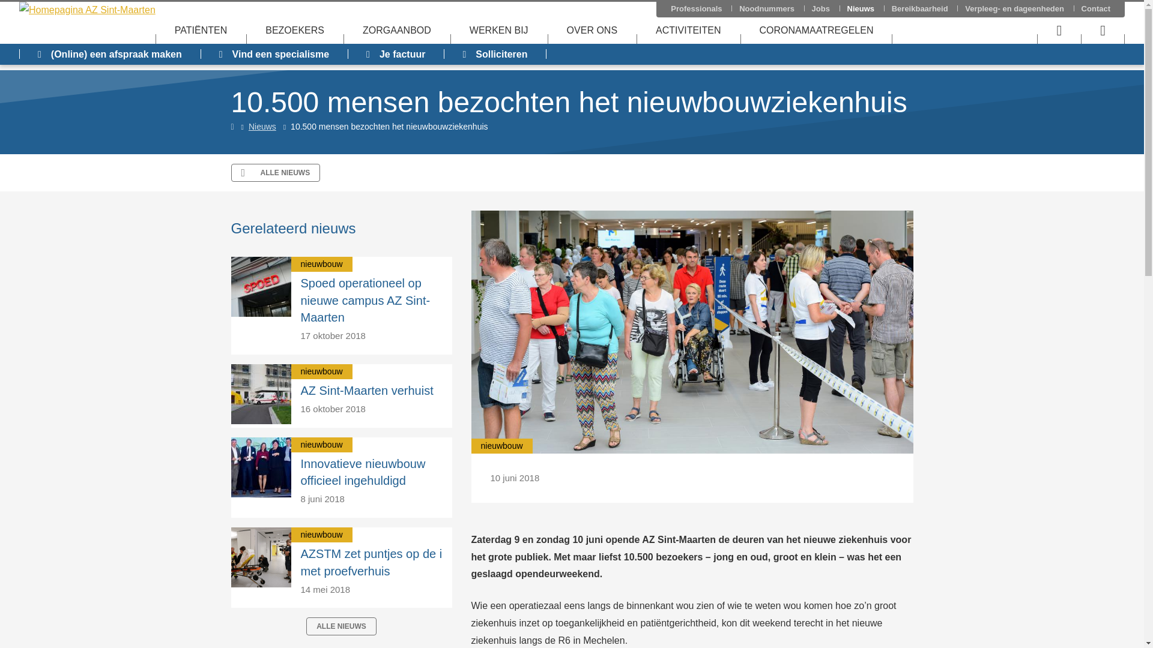  What do you see at coordinates (767, 8) in the screenshot?
I see `Noodnummers` at bounding box center [767, 8].